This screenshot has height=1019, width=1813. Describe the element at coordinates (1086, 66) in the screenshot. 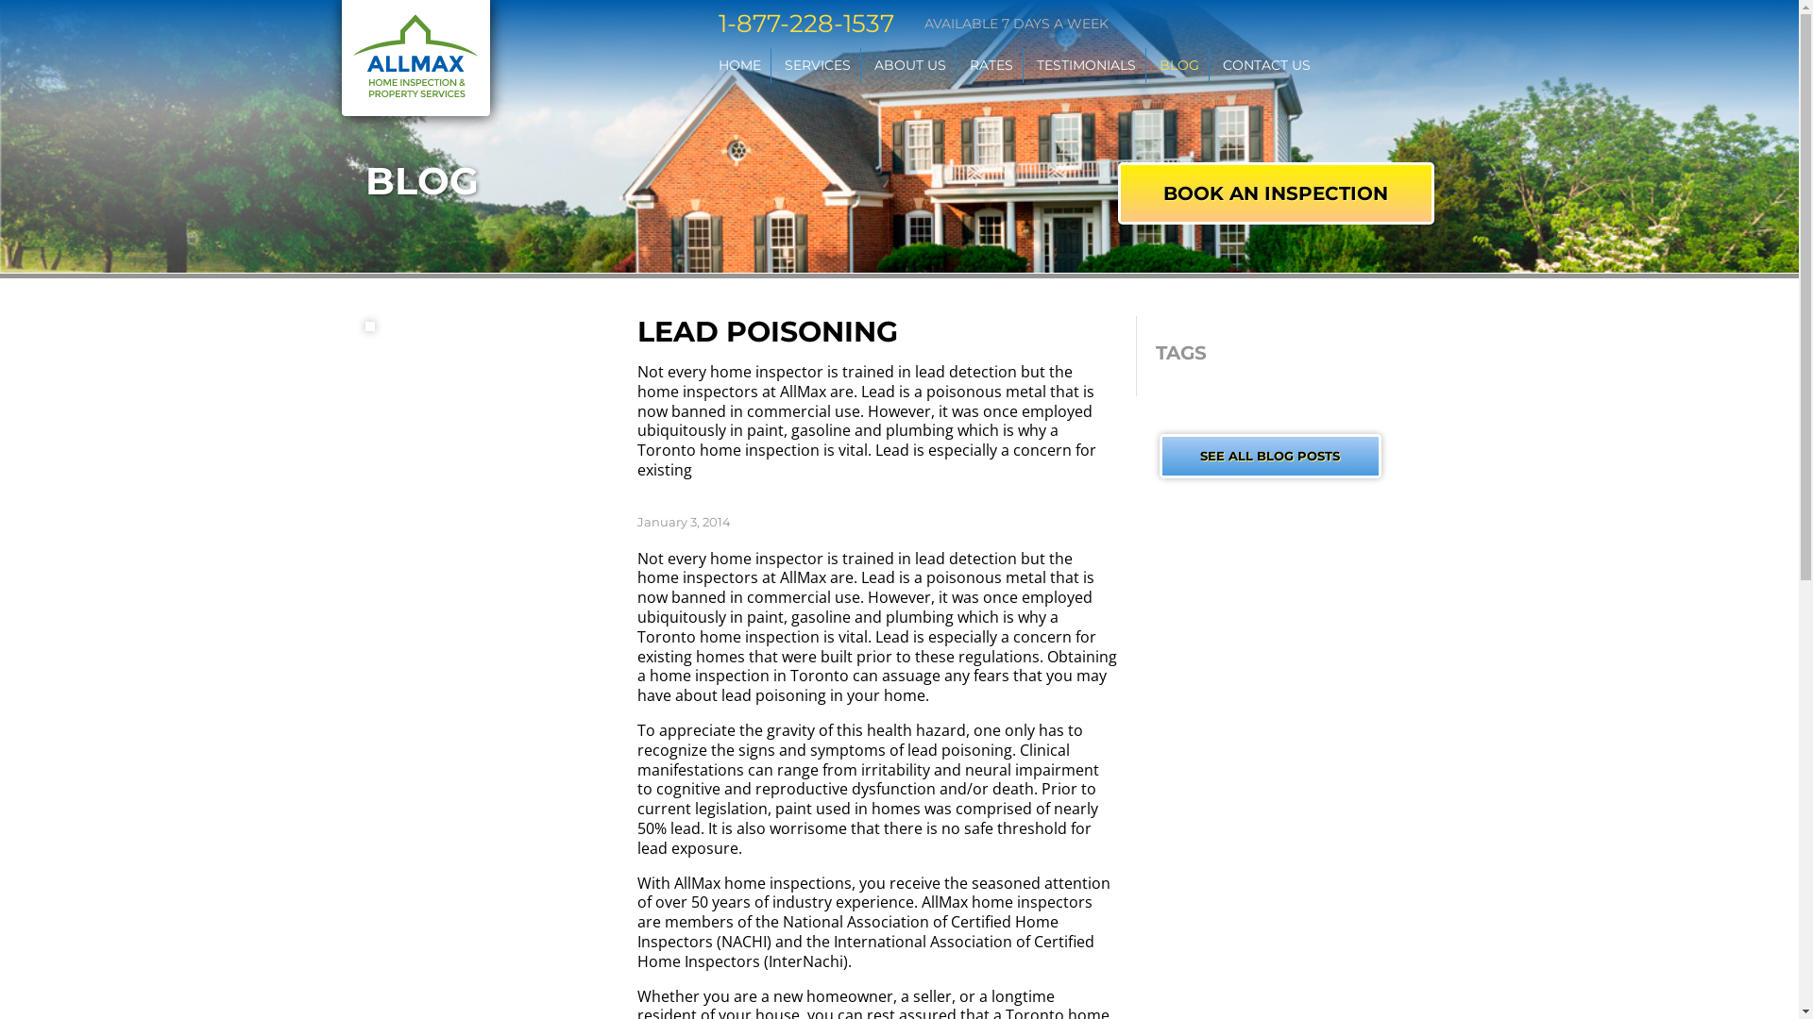

I see `TESTIMONIALS` at that location.